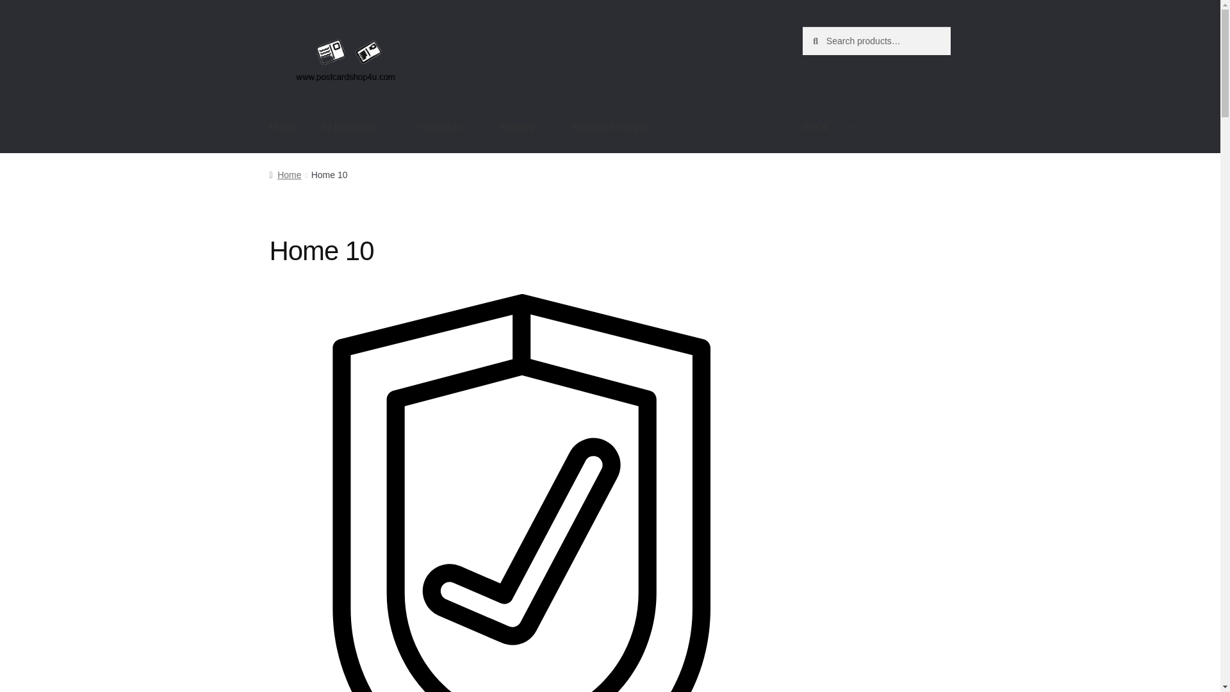  I want to click on Postcards, so click(446, 127).